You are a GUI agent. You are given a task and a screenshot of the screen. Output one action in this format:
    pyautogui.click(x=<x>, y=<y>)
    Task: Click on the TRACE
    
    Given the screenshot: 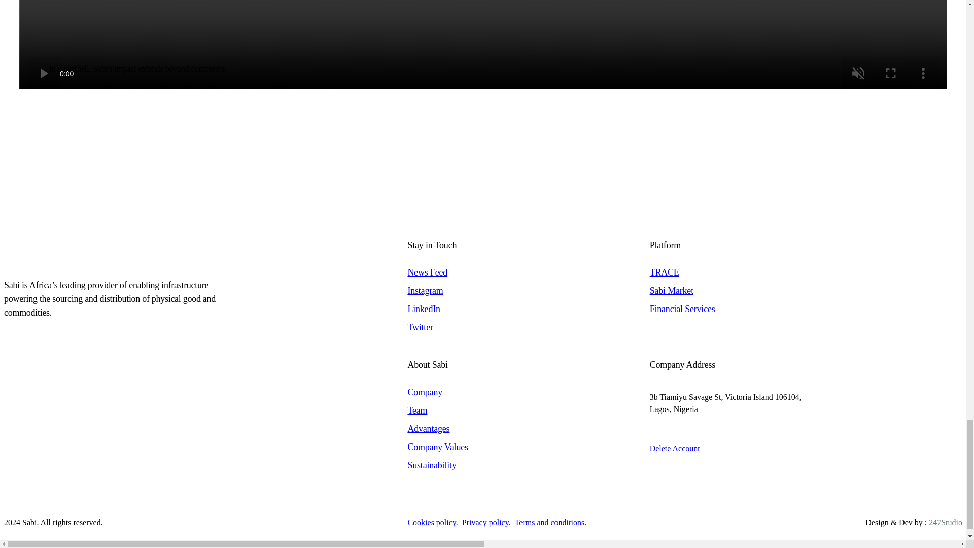 What is the action you would take?
    pyautogui.click(x=765, y=272)
    